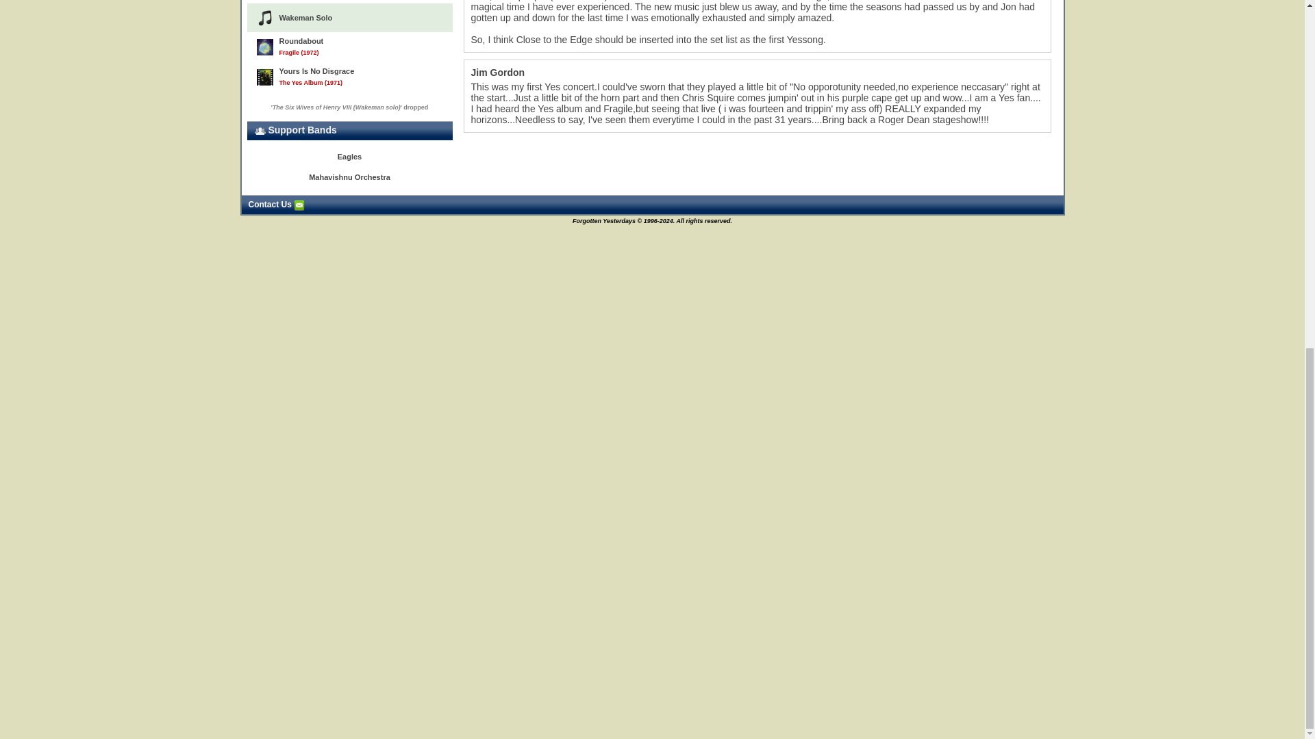  Describe the element at coordinates (299, 205) in the screenshot. I see `email` at that location.